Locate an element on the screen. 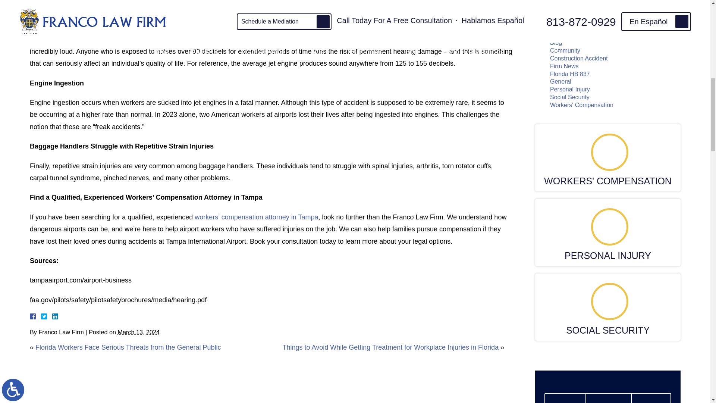 This screenshot has height=403, width=716. Twitter is located at coordinates (47, 316).